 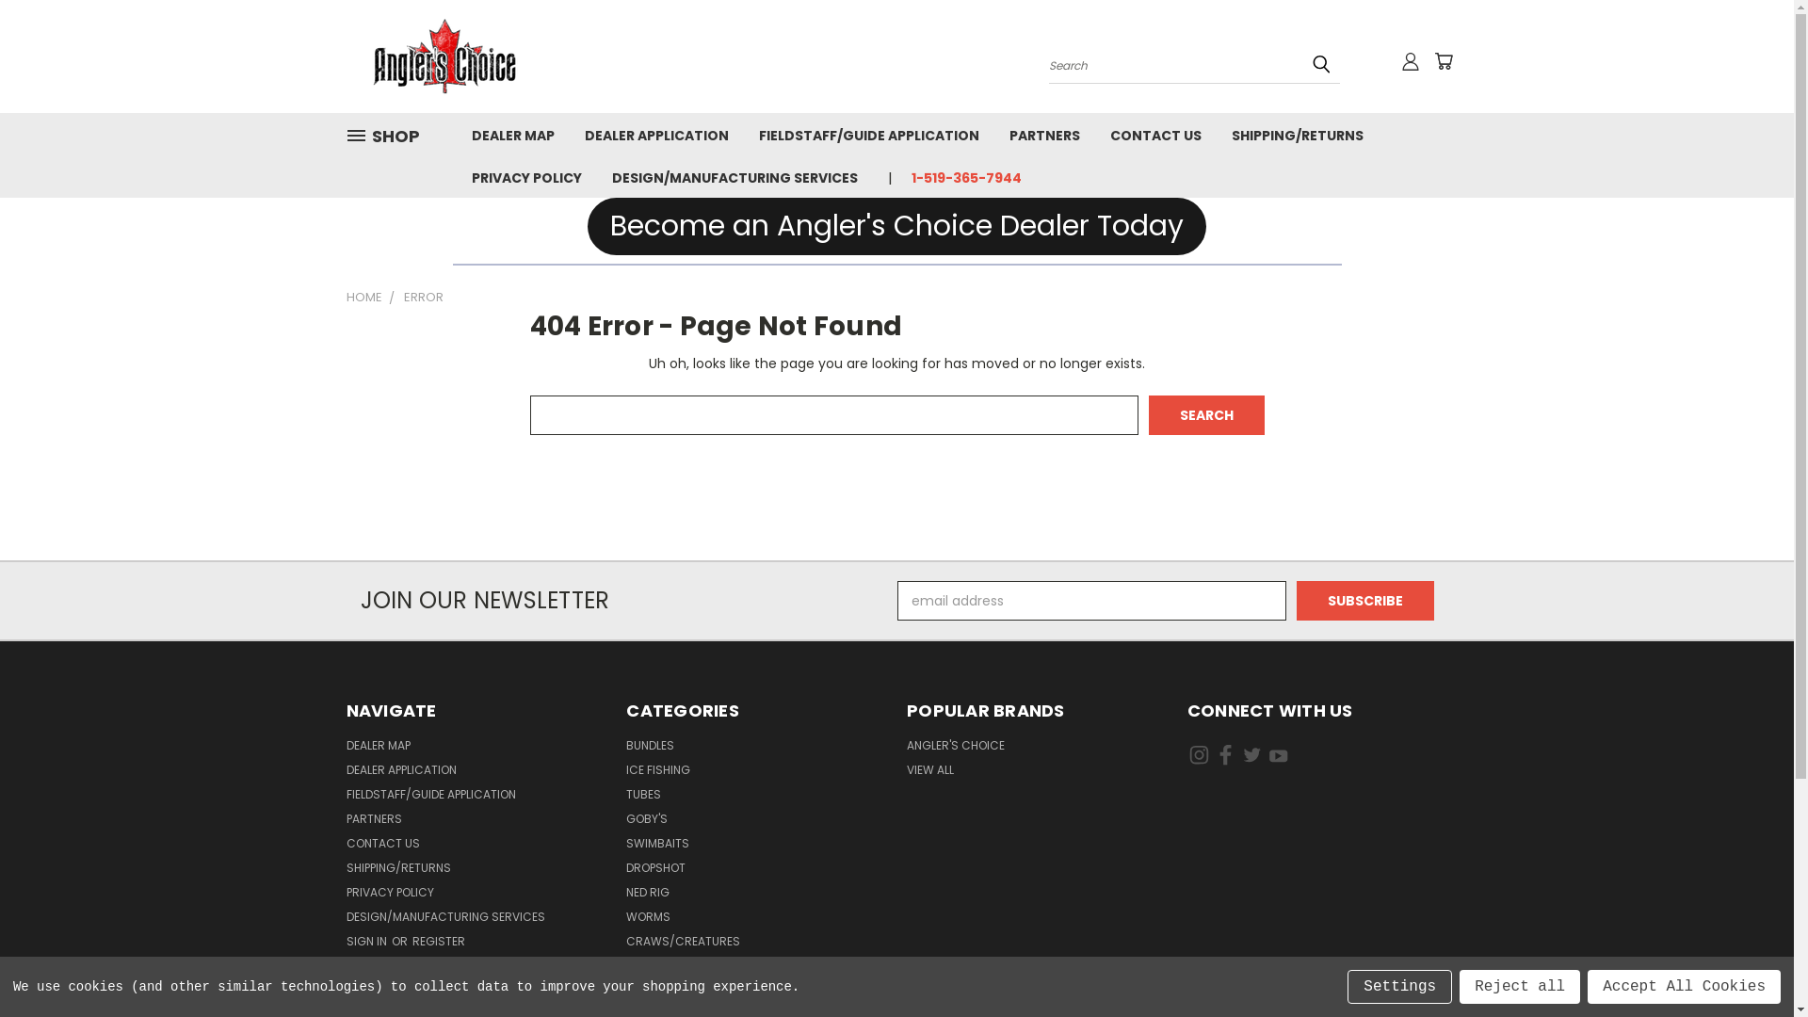 I want to click on Search, so click(x=1207, y=415).